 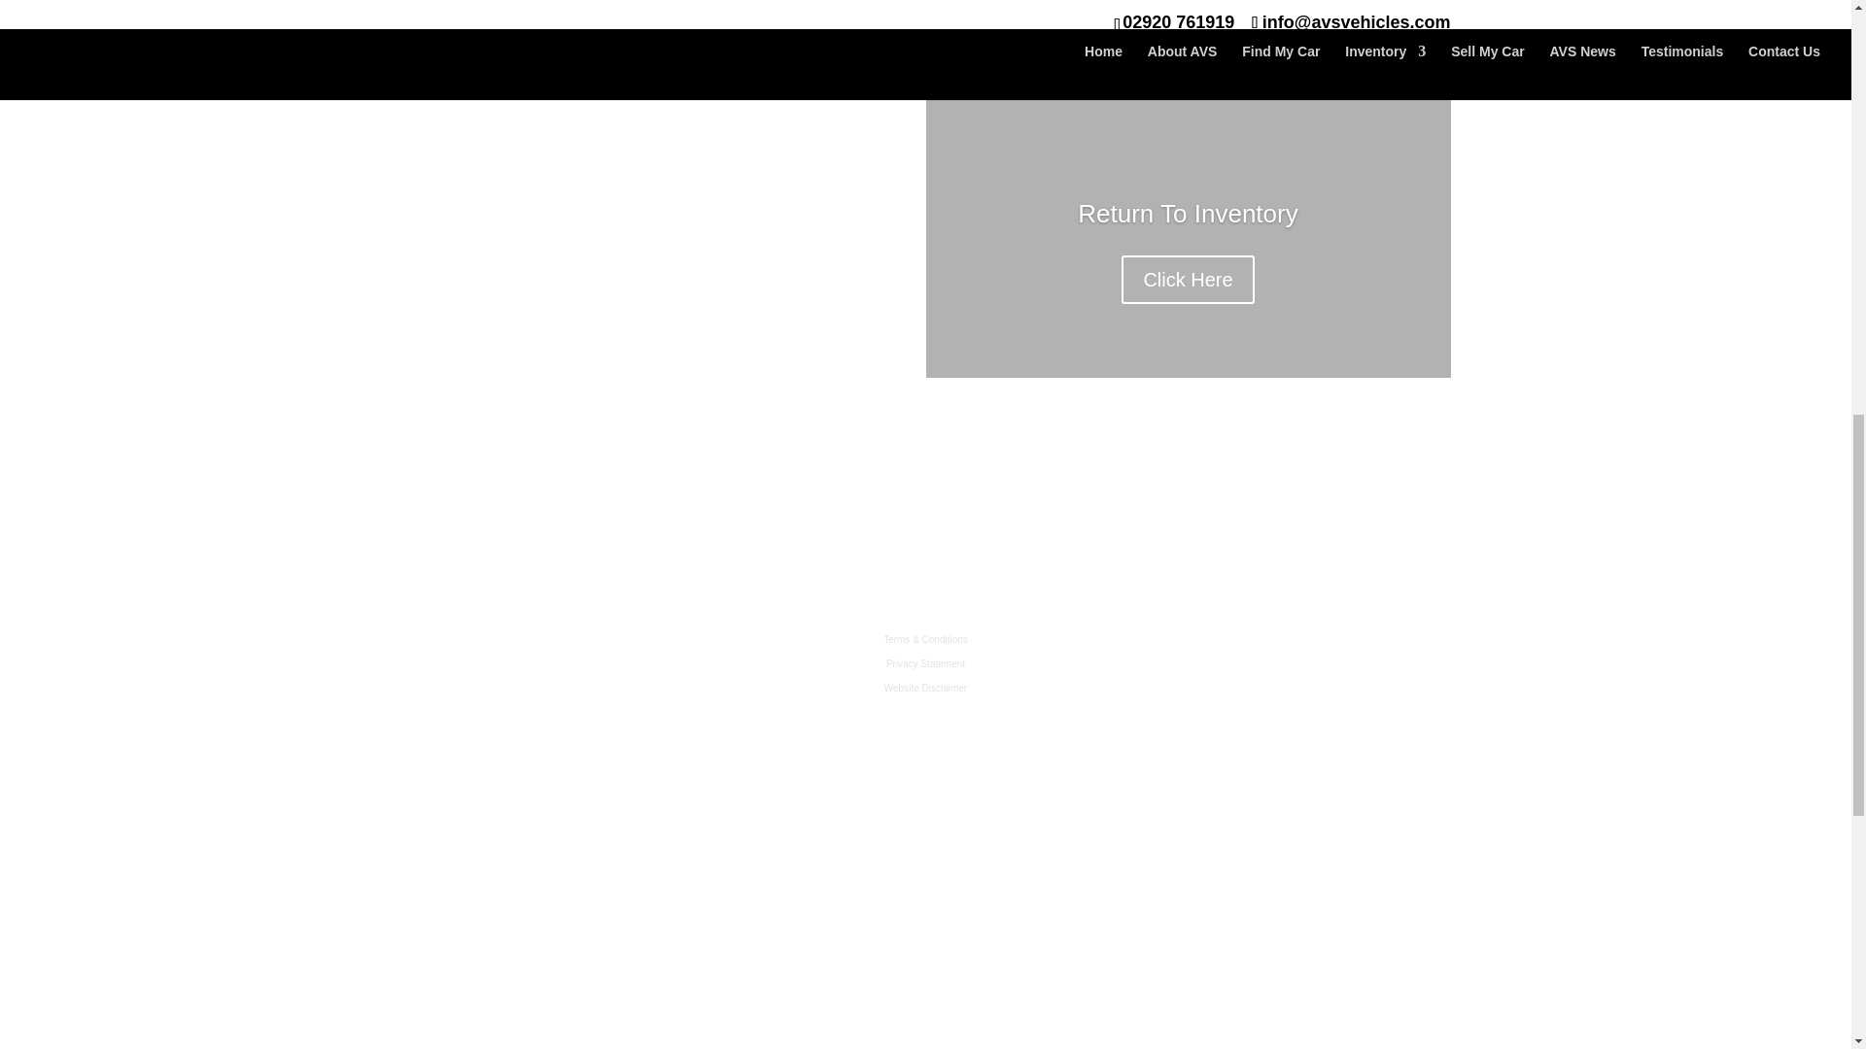 I want to click on Complaints Procedure, so click(x=925, y=711).